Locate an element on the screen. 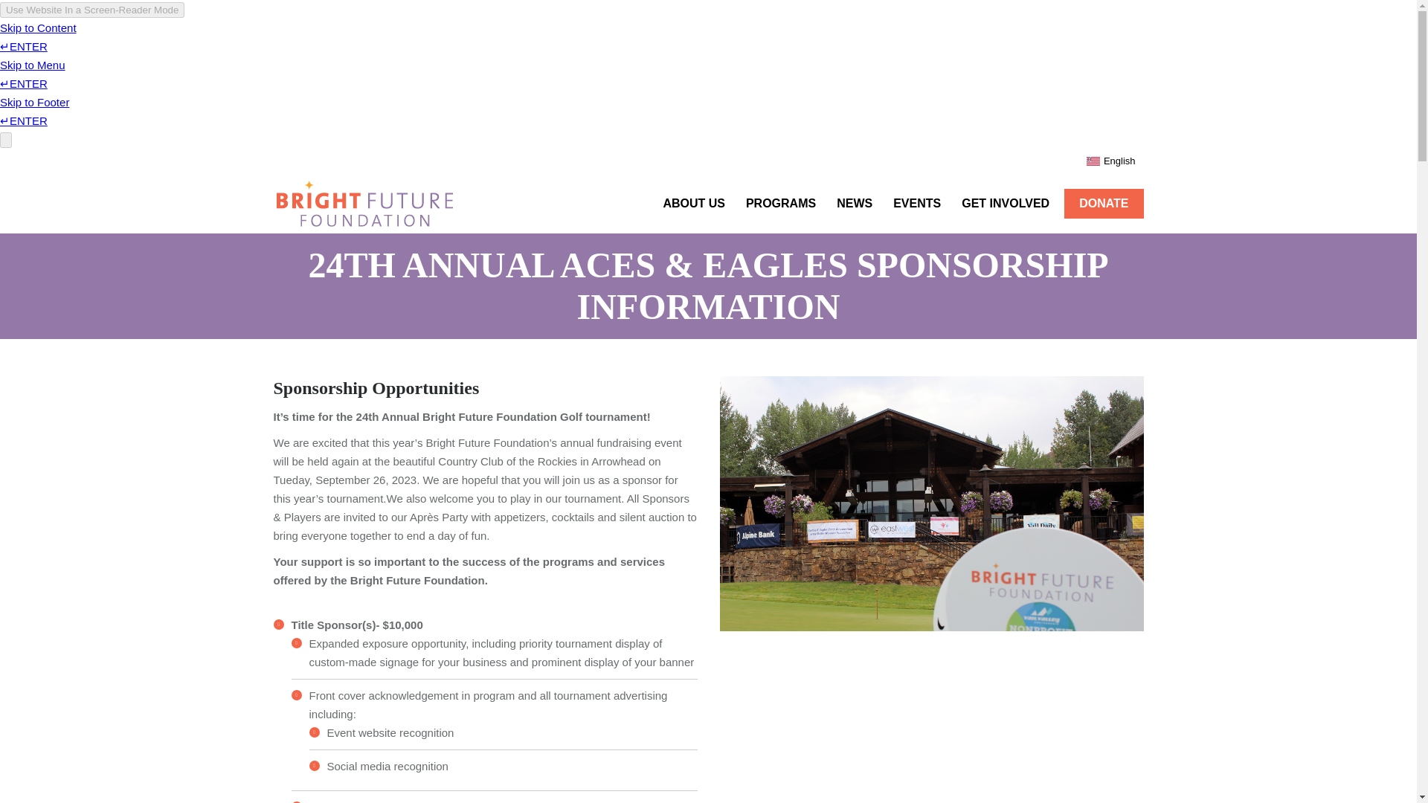 Image resolution: width=1428 pixels, height=803 pixels. NEWS is located at coordinates (854, 204).